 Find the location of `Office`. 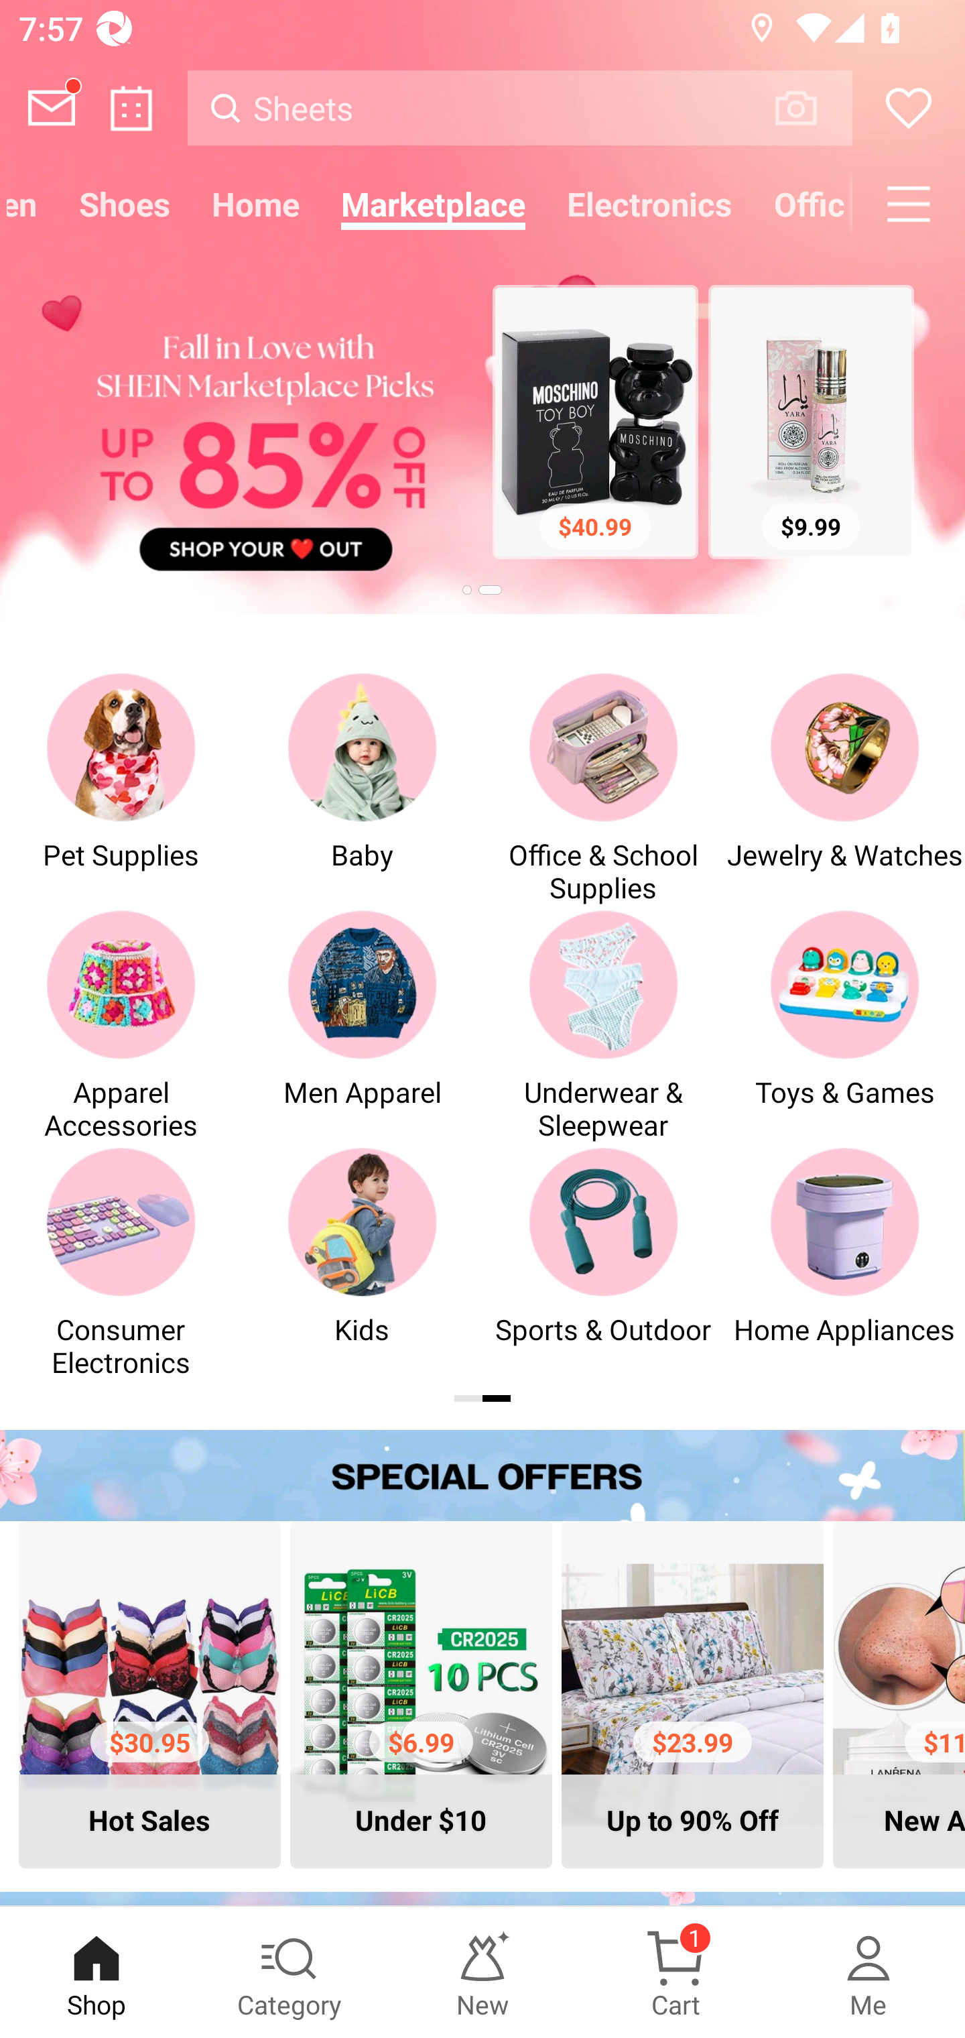

Office is located at coordinates (803, 204).